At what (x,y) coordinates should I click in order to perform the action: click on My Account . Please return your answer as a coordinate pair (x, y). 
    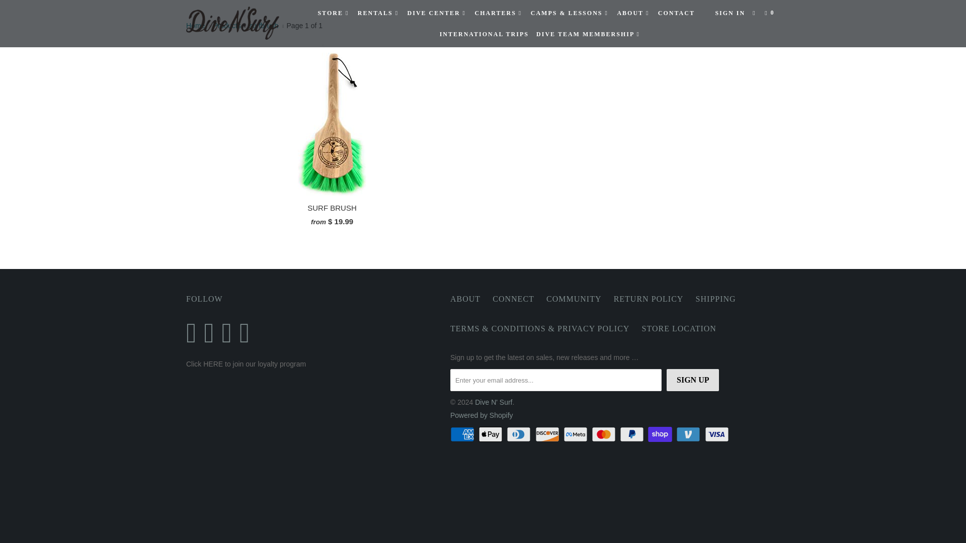
    Looking at the image, I should click on (730, 13).